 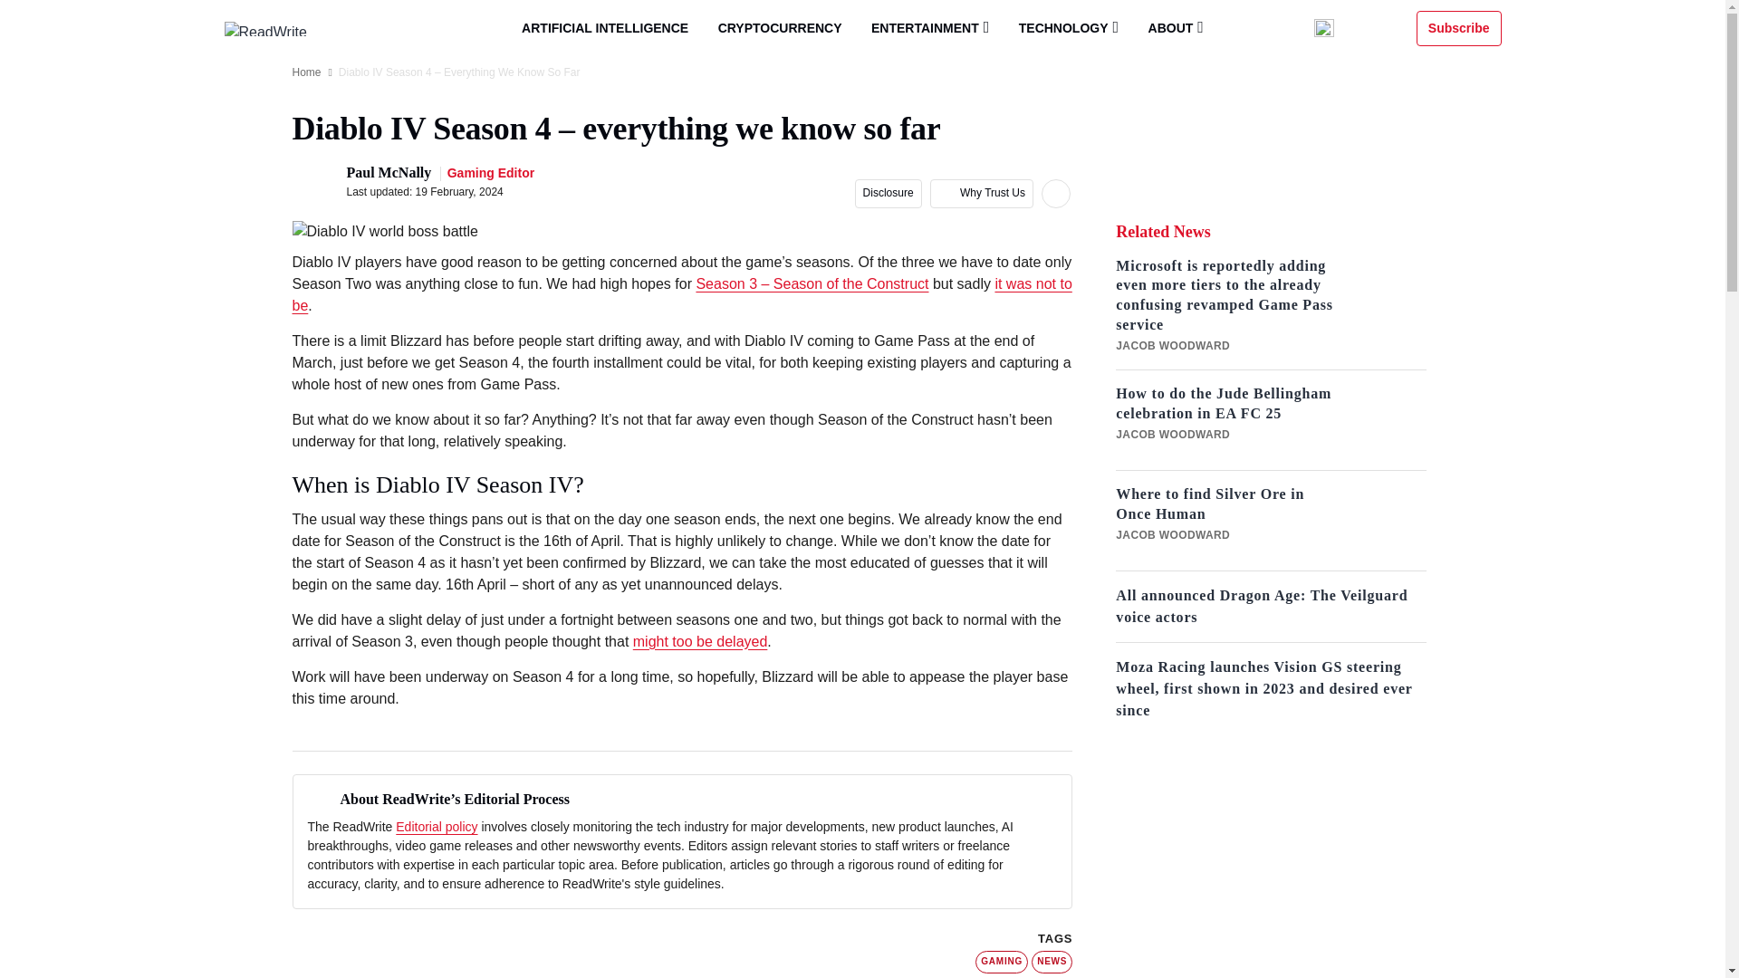 I want to click on Home, so click(x=306, y=72).